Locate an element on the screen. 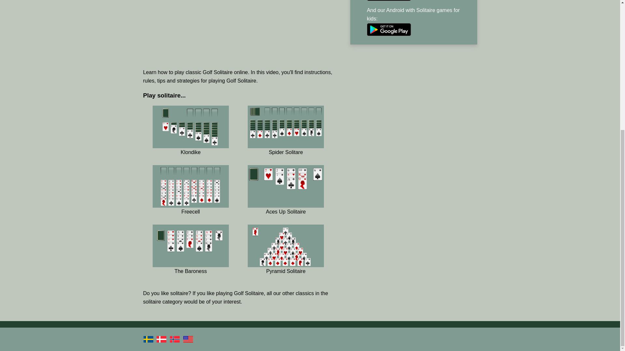  Klondike is located at coordinates (190, 139).